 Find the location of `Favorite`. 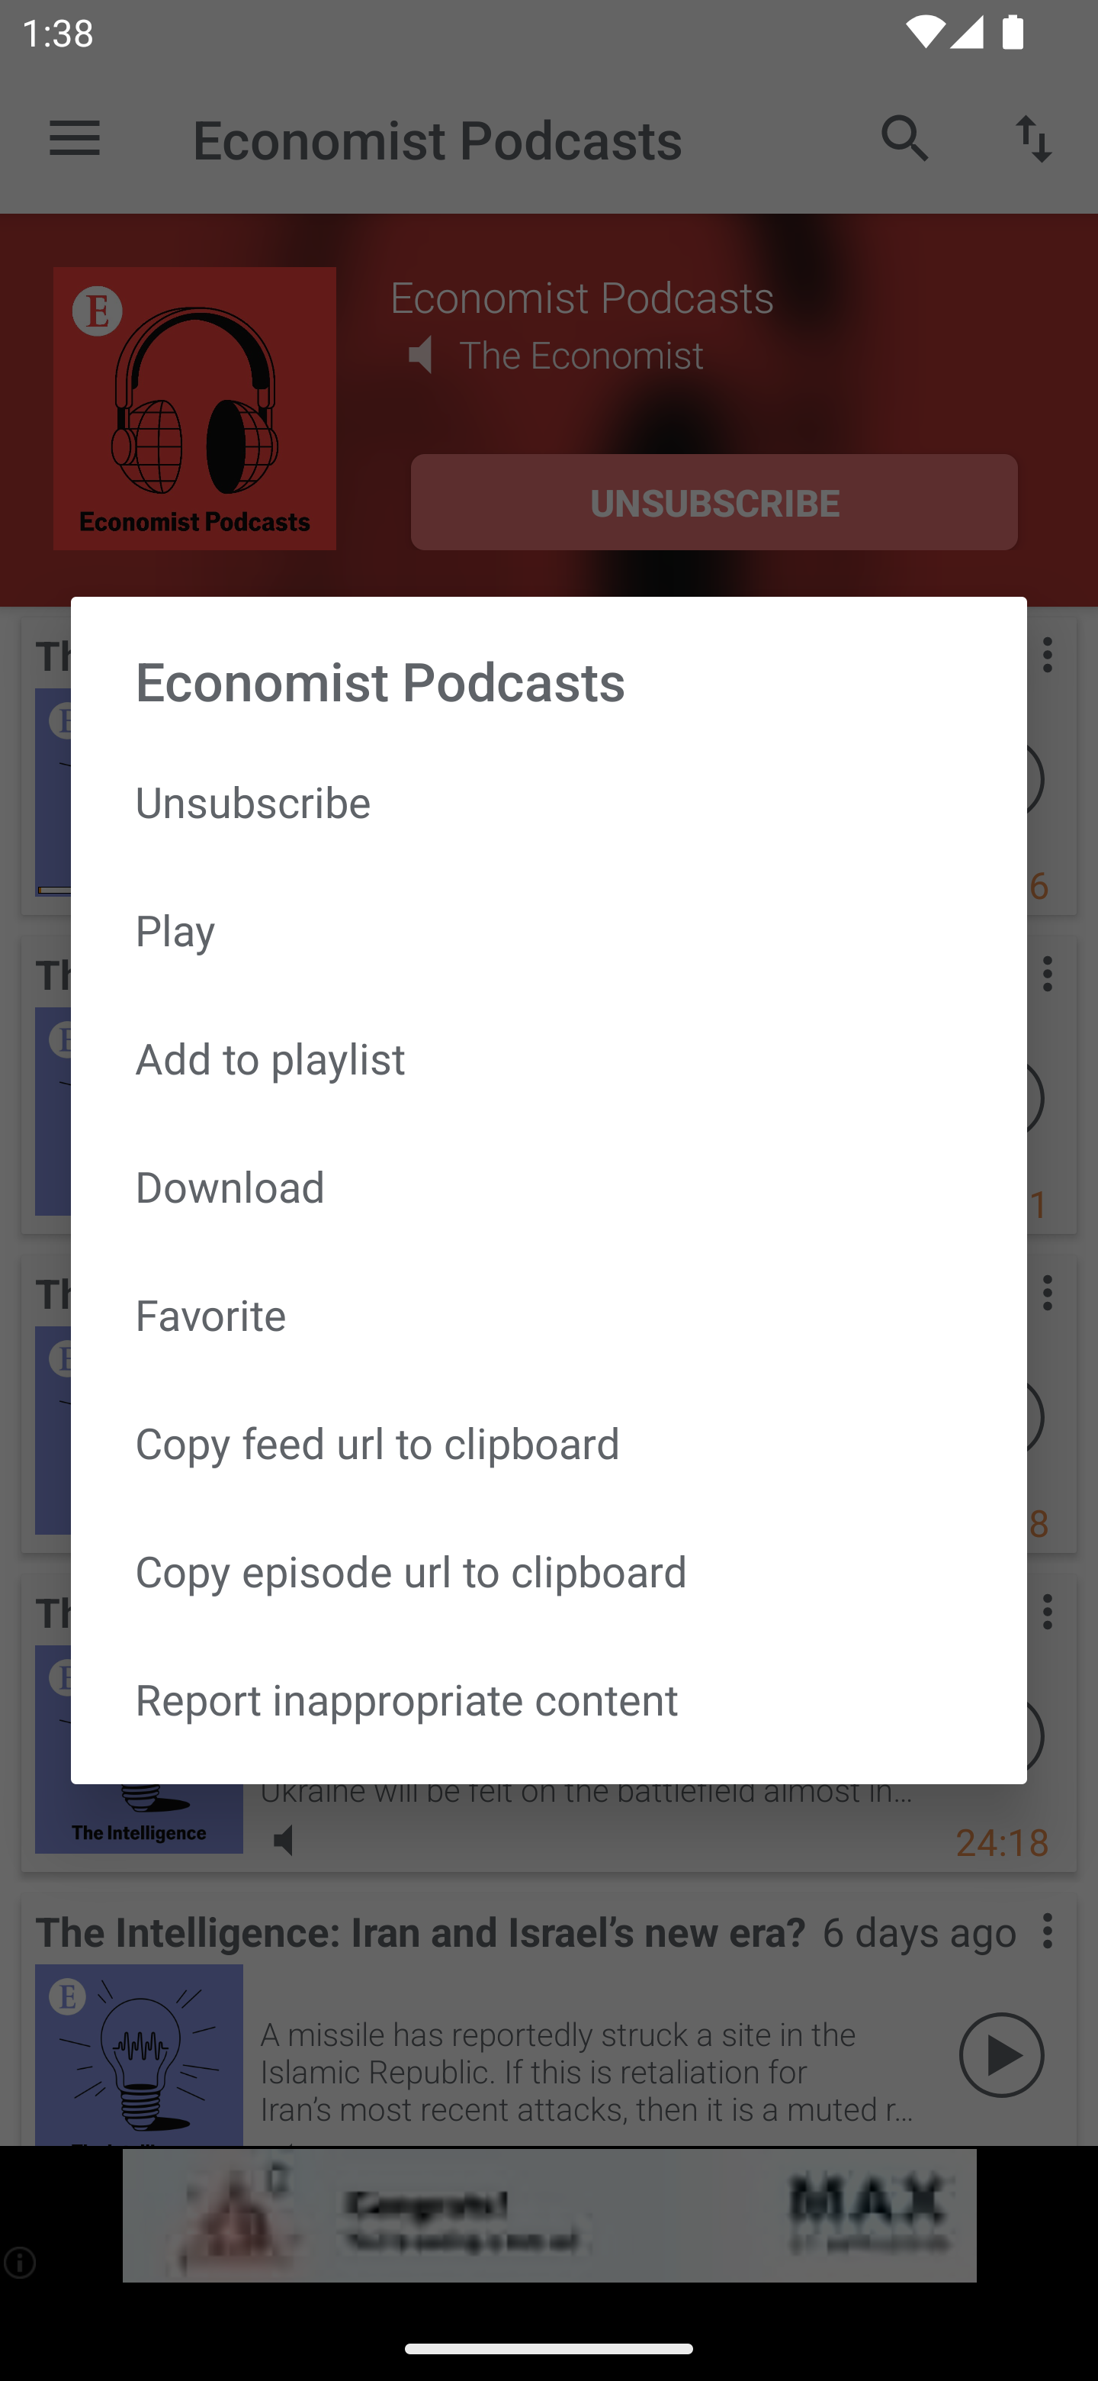

Favorite is located at coordinates (549, 1314).